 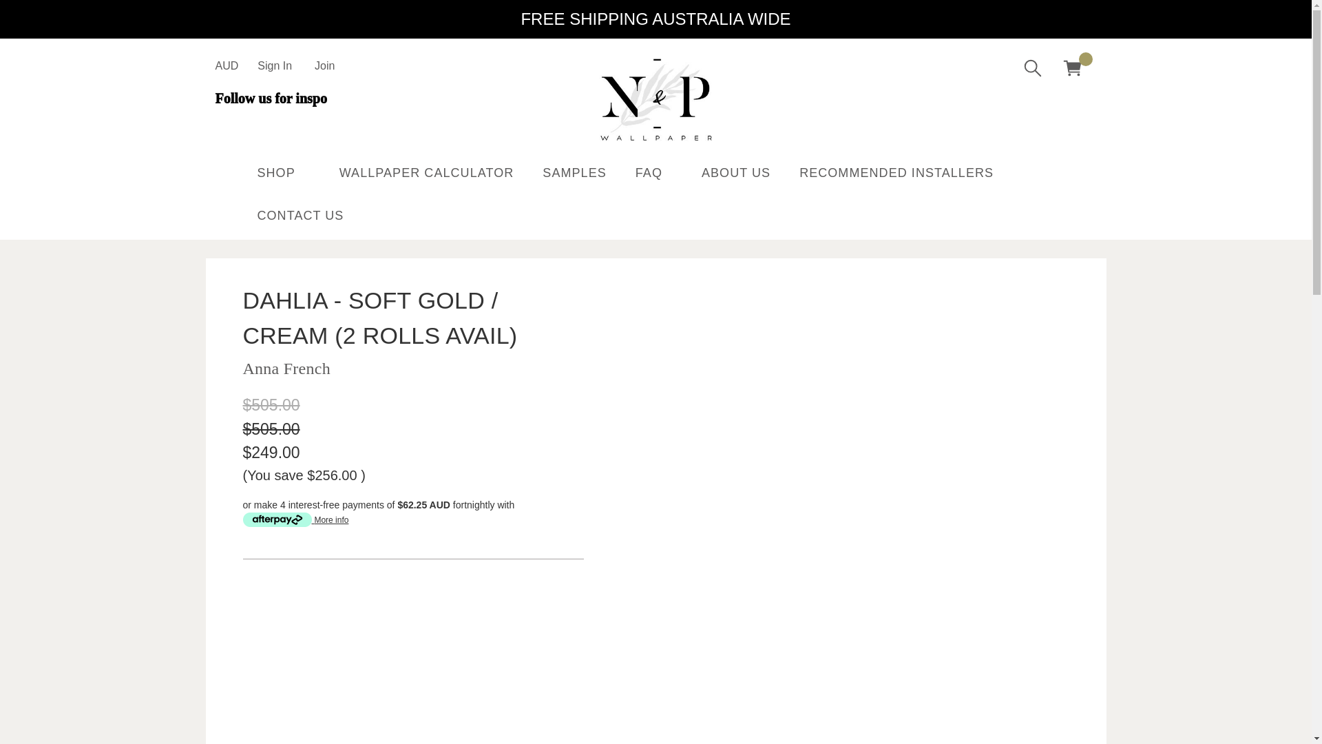 What do you see at coordinates (251, 124) in the screenshot?
I see `Facebook` at bounding box center [251, 124].